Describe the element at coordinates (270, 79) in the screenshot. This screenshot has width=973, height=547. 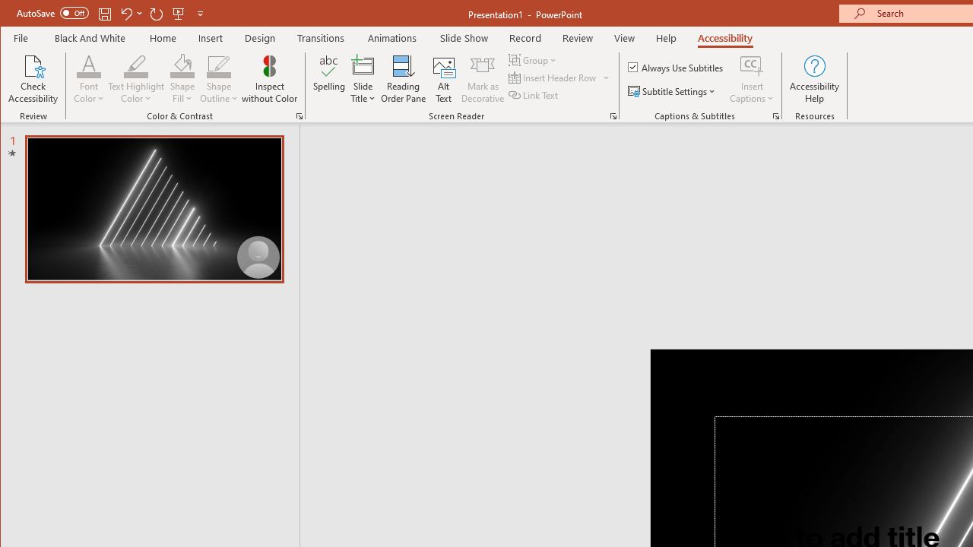
I see `Inspect without Color` at that location.